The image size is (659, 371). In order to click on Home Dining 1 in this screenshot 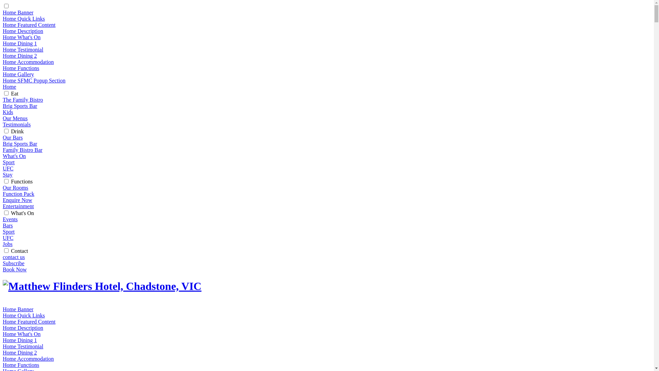, I will do `click(20, 340)`.